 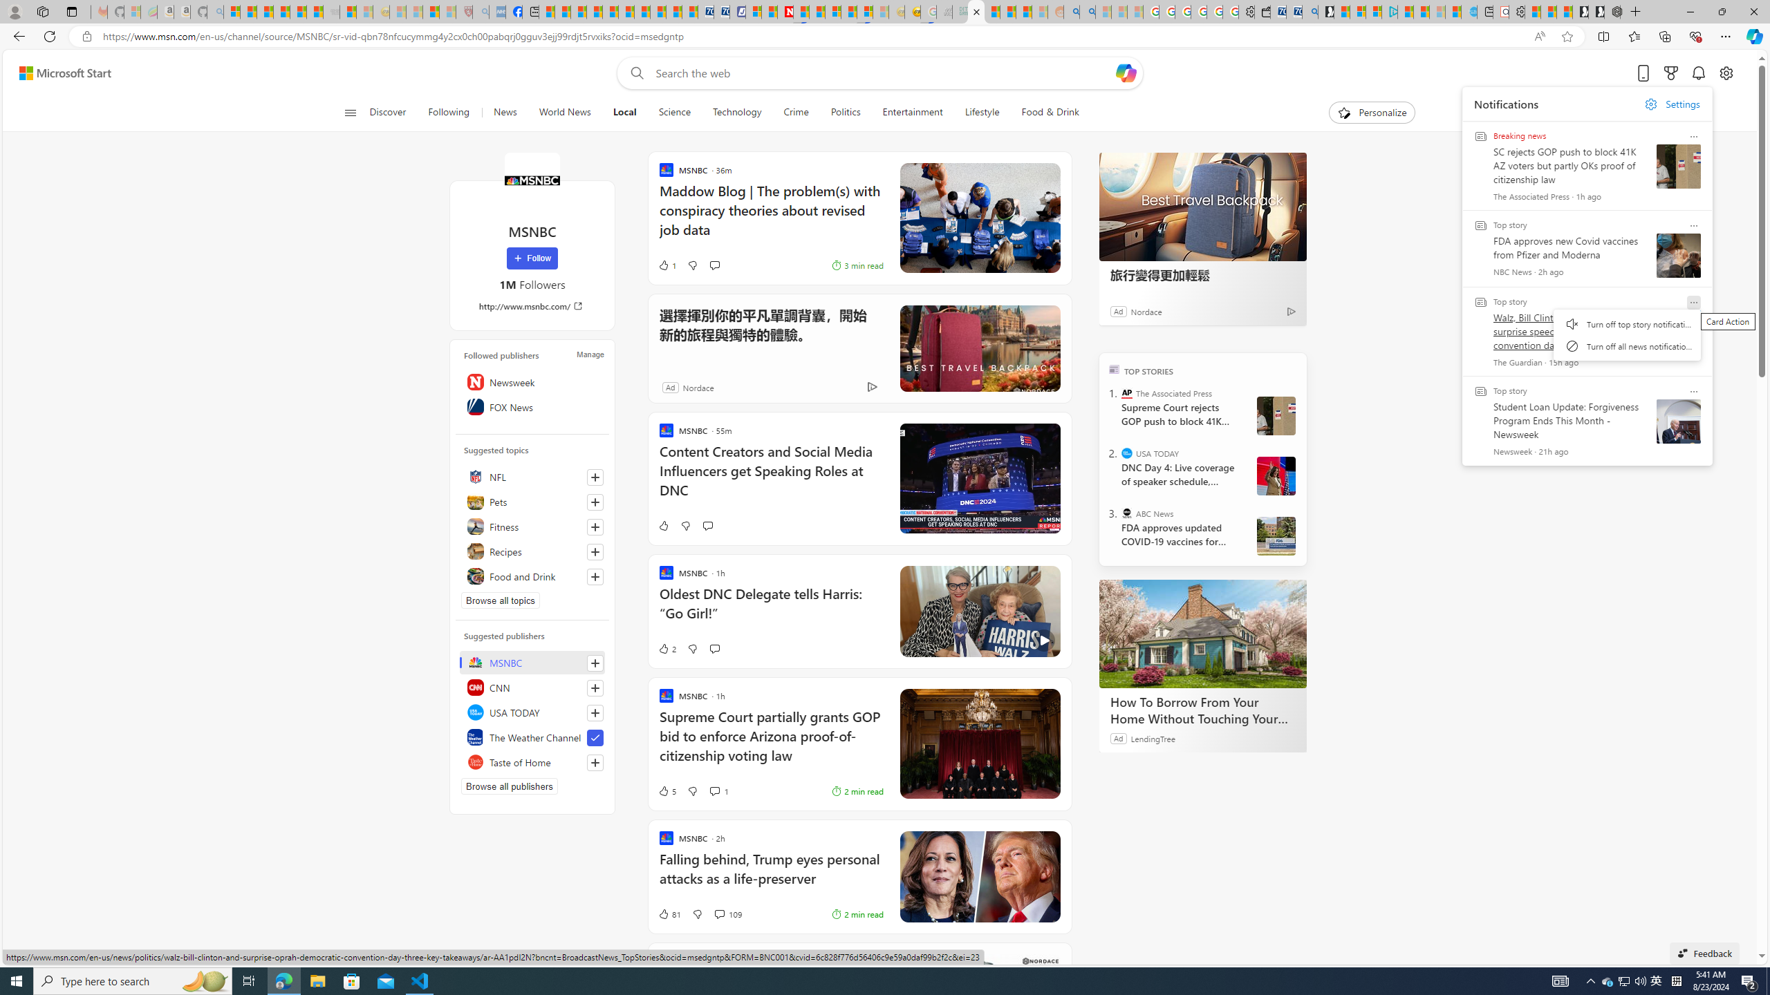 I want to click on Turn off all news notifications, so click(x=1628, y=345).